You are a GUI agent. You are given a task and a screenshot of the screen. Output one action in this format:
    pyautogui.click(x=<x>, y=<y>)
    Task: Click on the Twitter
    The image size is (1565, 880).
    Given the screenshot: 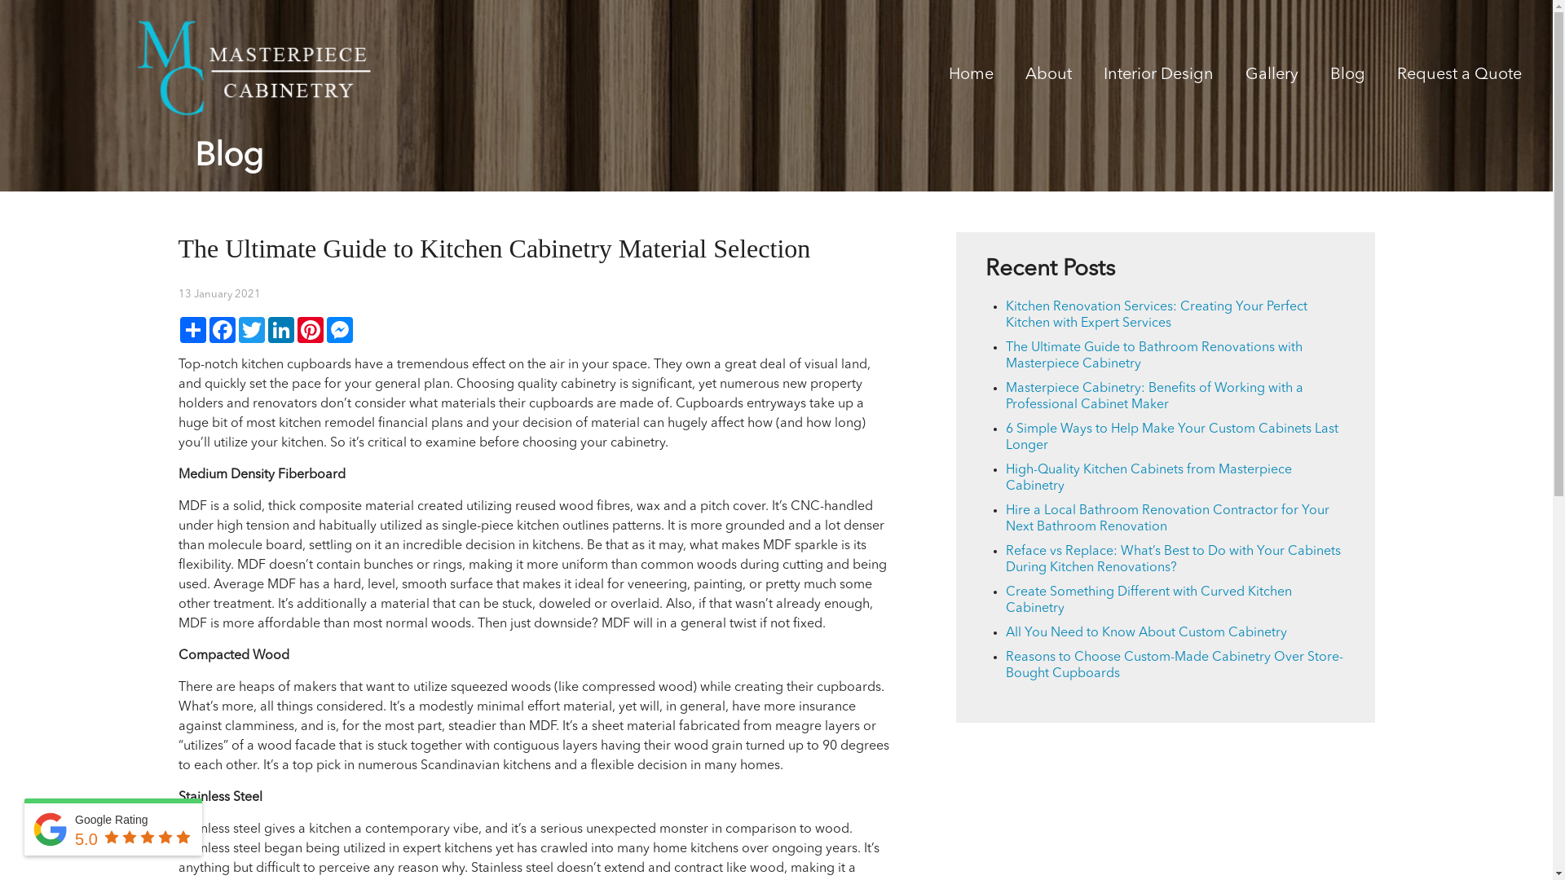 What is the action you would take?
    pyautogui.click(x=251, y=330)
    